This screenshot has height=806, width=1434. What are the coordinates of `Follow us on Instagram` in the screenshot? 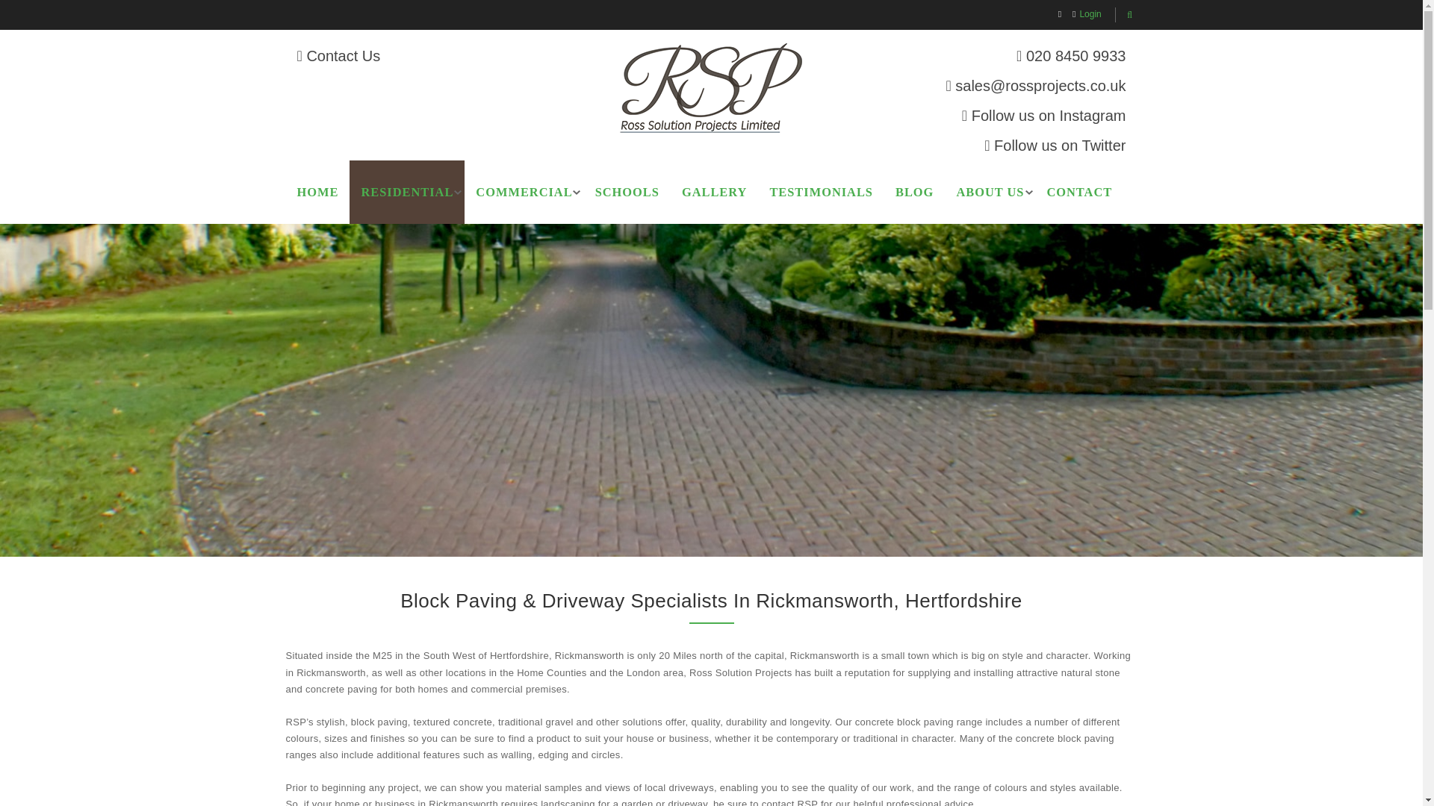 It's located at (1049, 115).